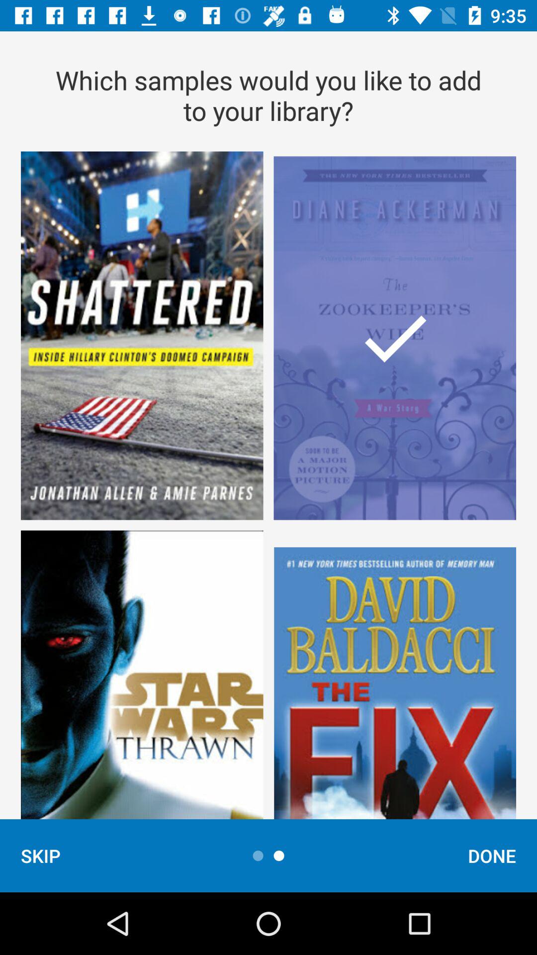 The width and height of the screenshot is (537, 955). I want to click on turn off the done item, so click(492, 856).